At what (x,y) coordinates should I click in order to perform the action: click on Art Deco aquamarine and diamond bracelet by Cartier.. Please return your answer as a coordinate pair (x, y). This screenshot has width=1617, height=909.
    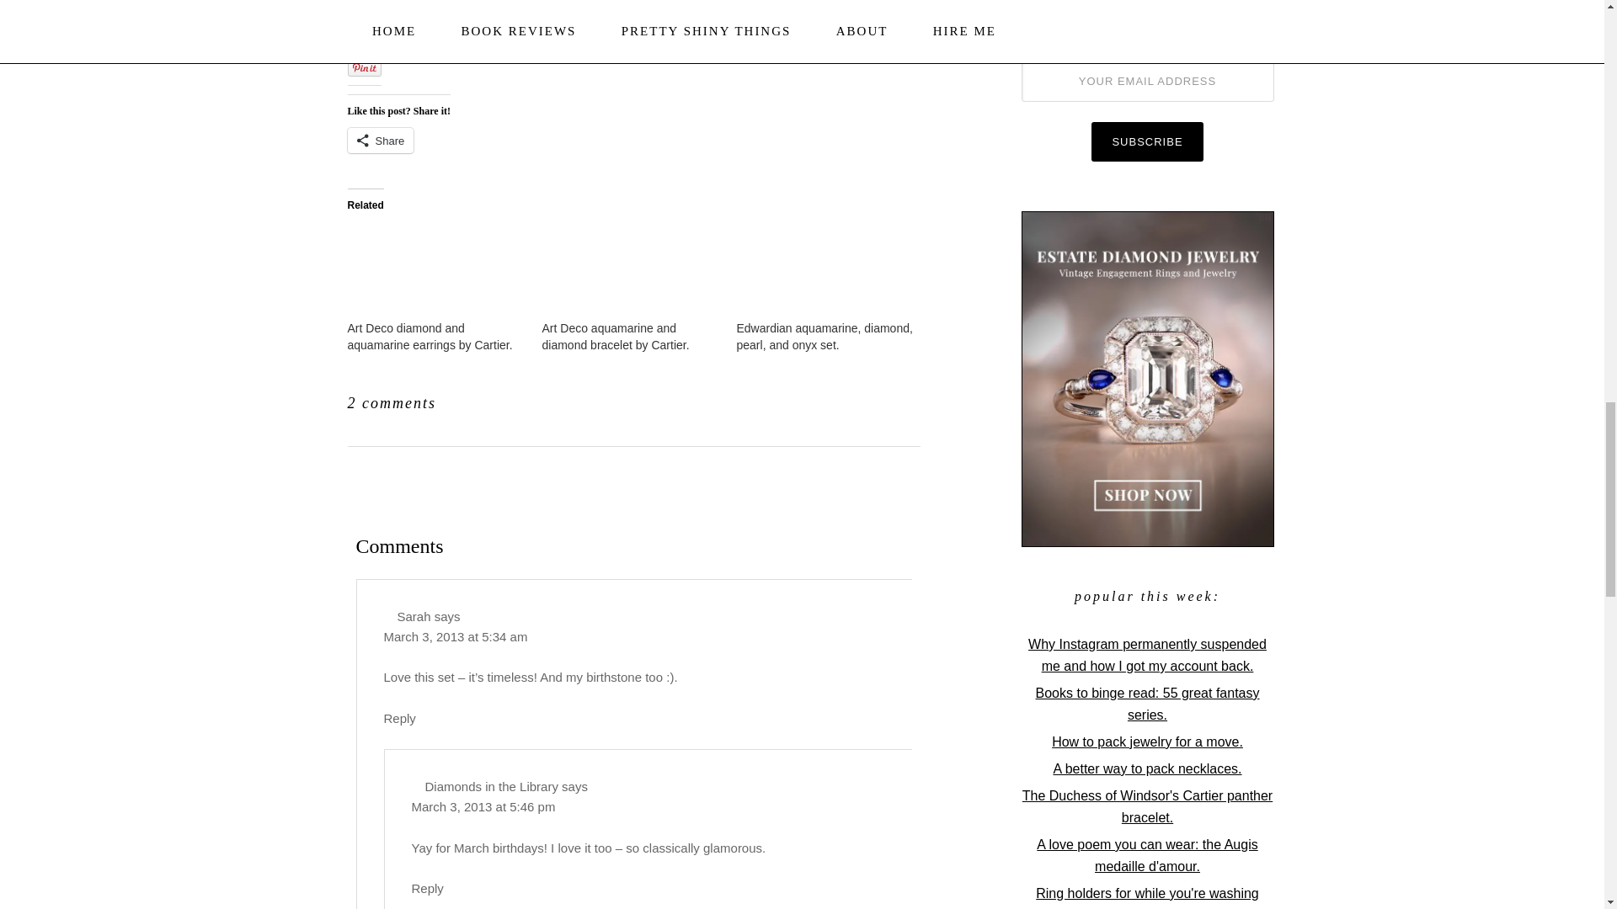
    Looking at the image, I should click on (616, 337).